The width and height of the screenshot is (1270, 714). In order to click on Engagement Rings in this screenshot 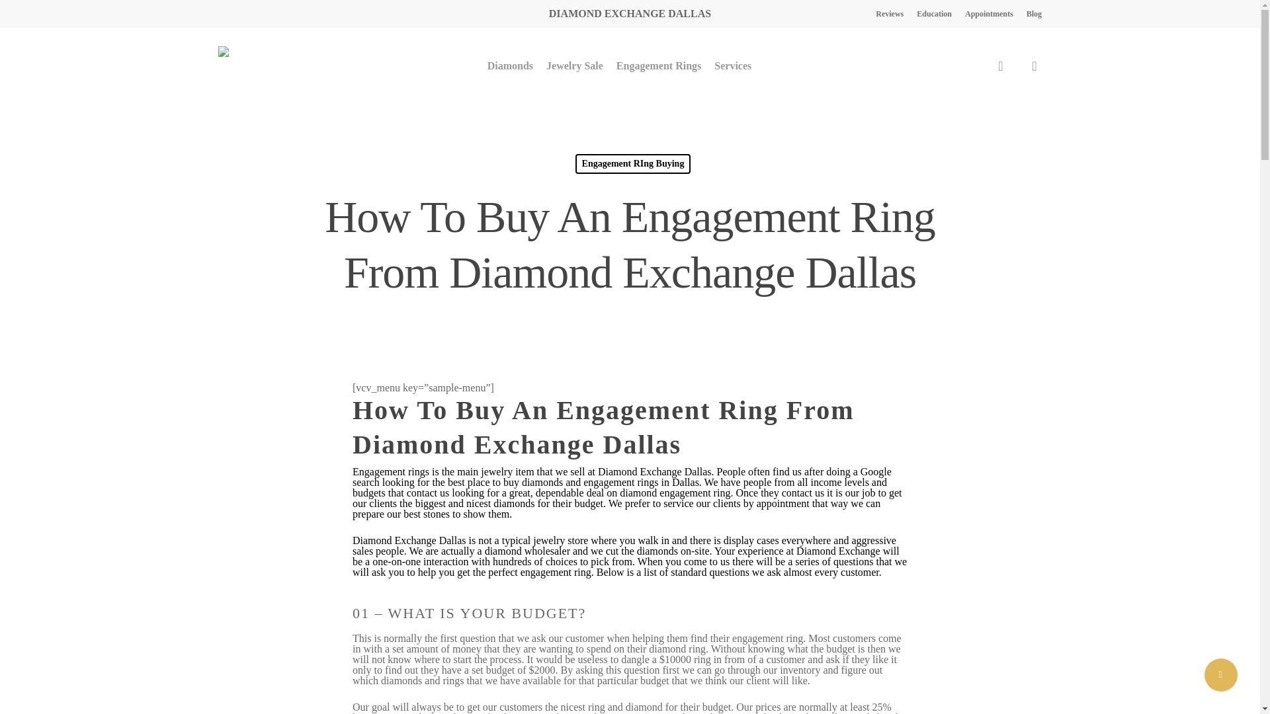, I will do `click(658, 66)`.